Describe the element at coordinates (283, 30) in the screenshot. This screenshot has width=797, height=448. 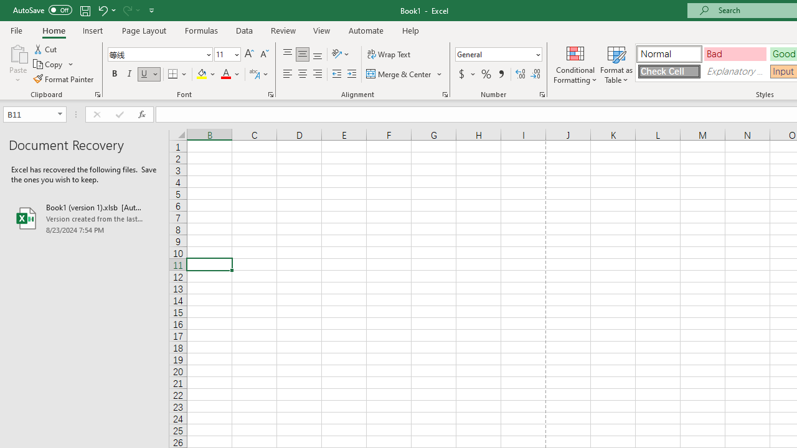
I see `Review` at that location.